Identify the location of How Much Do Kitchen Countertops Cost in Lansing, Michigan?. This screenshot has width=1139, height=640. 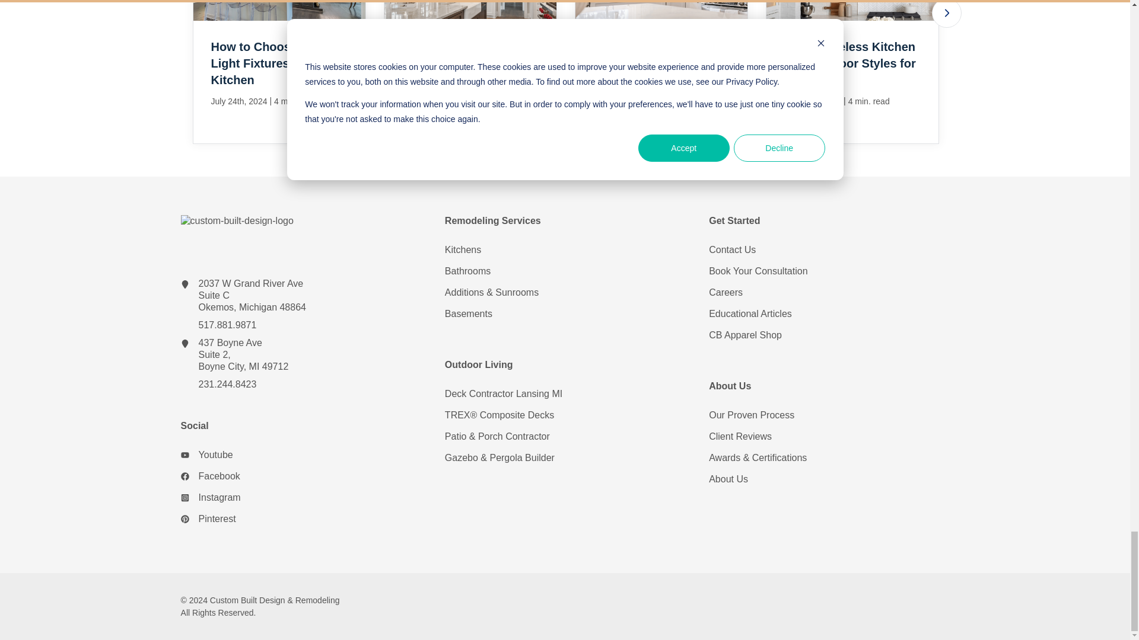
(470, 72).